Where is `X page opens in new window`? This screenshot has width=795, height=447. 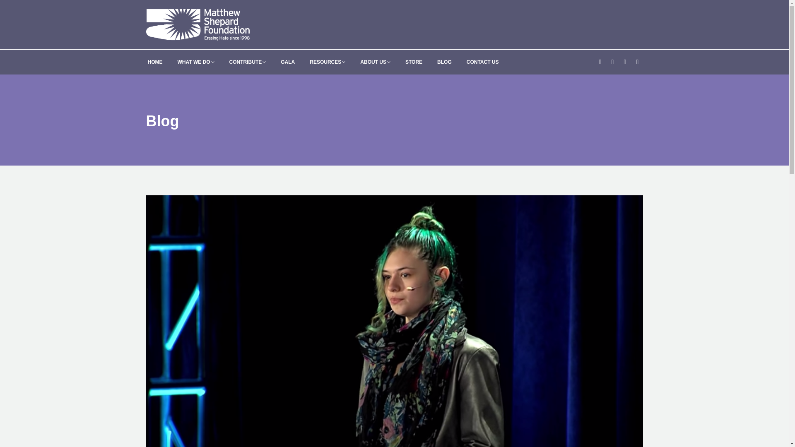 X page opens in new window is located at coordinates (612, 62).